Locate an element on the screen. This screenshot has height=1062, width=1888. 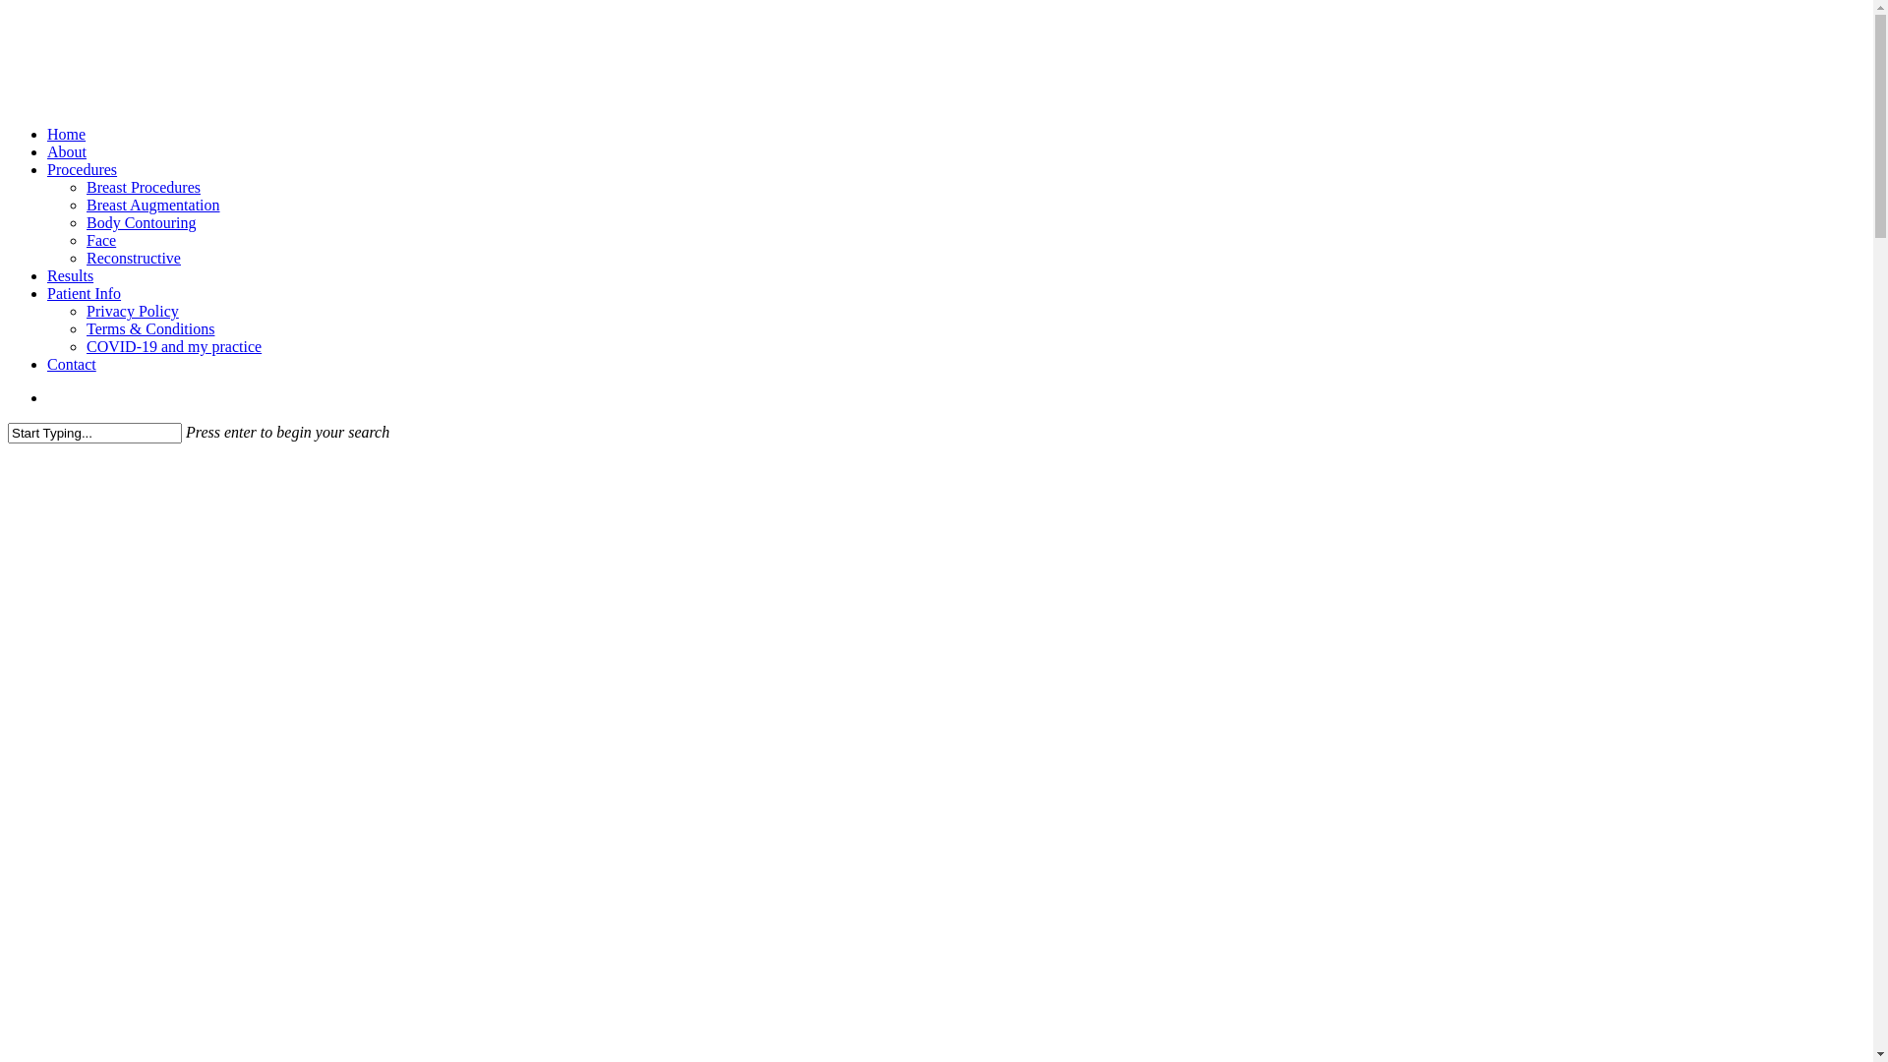
Home is located at coordinates (67, 134).